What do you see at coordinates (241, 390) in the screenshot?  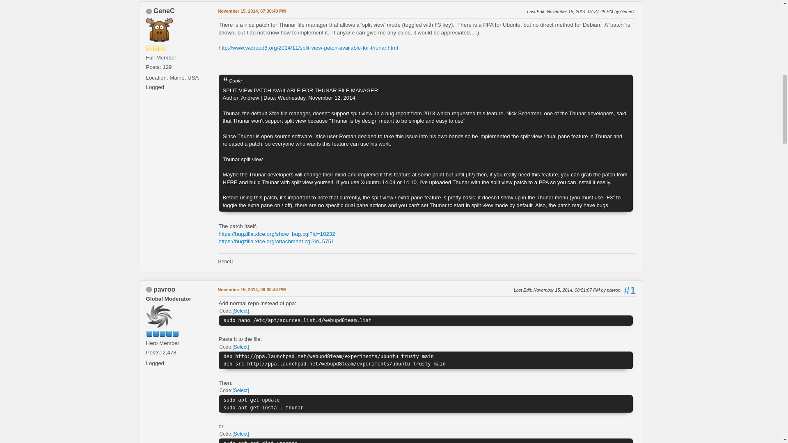 I see `Select` at bounding box center [241, 390].